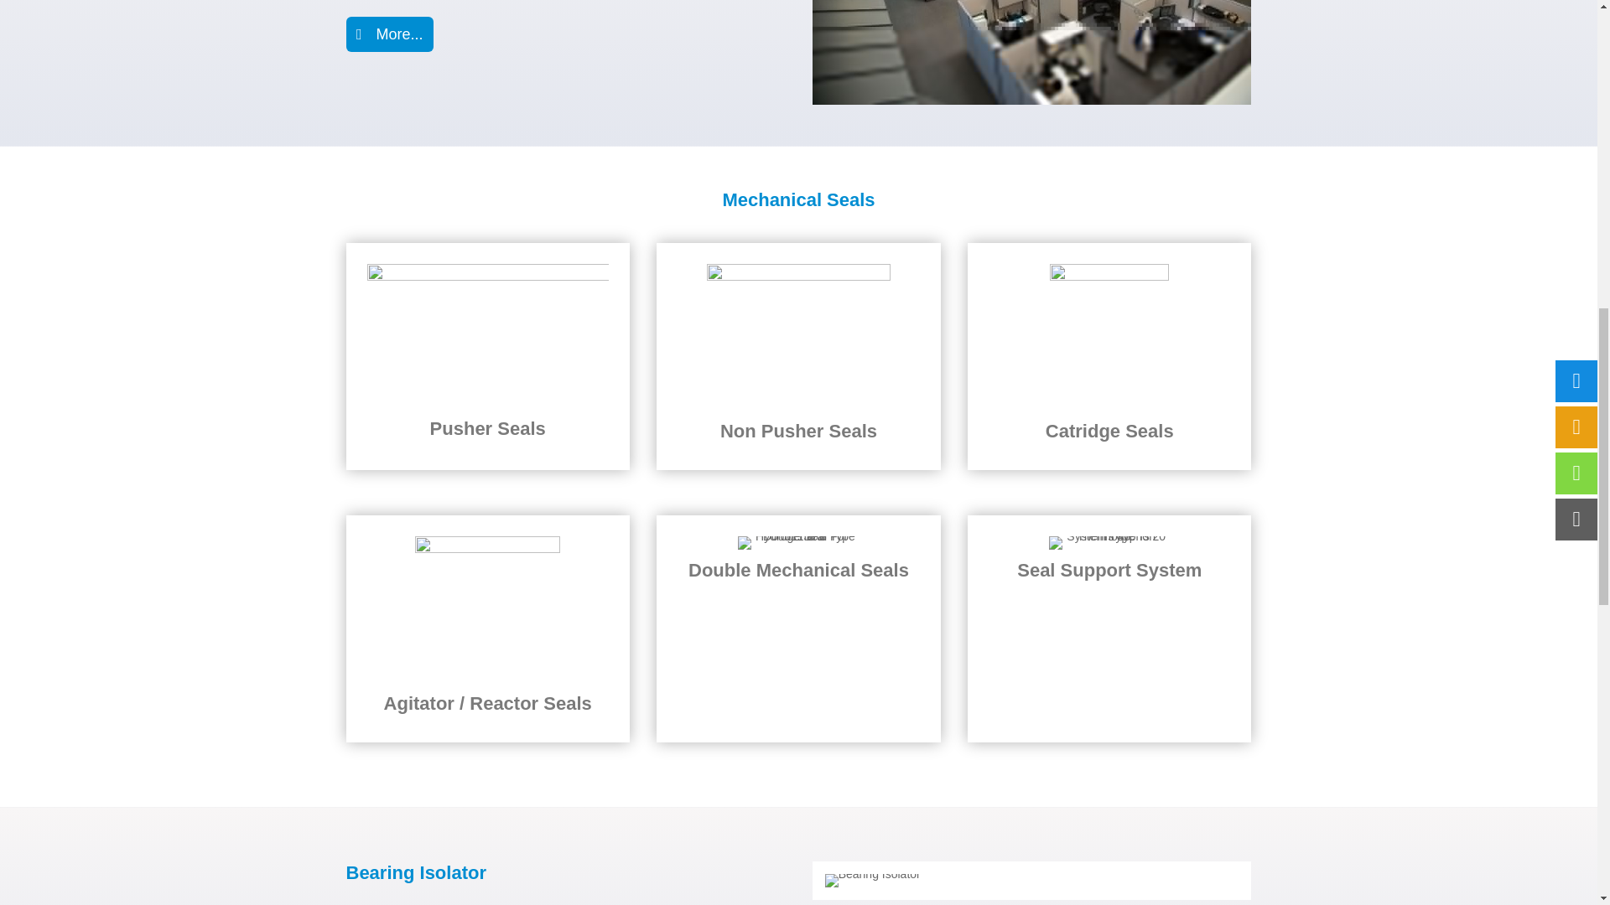  I want to click on Dry-Running-Seal-Type-SPD103-SPD103-B, so click(488, 610).